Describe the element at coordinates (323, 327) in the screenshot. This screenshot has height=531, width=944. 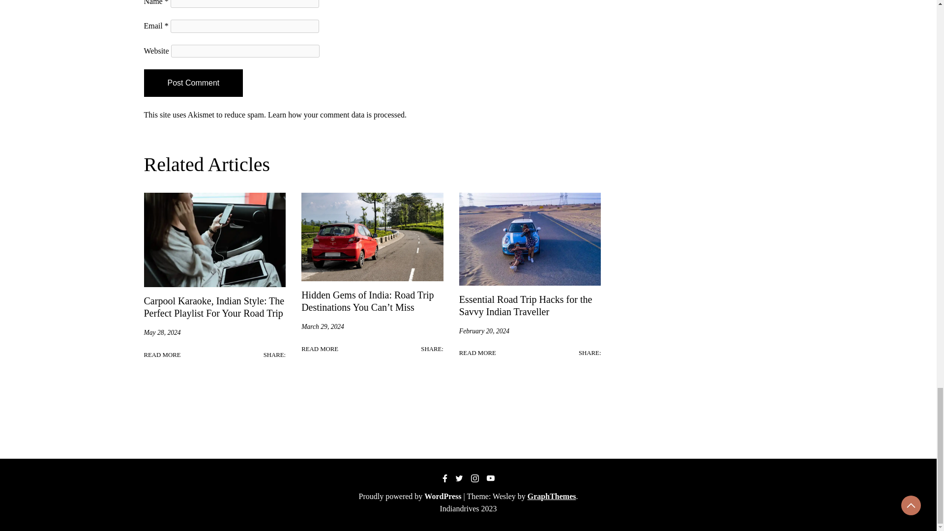
I see `March 29, 2024` at that location.